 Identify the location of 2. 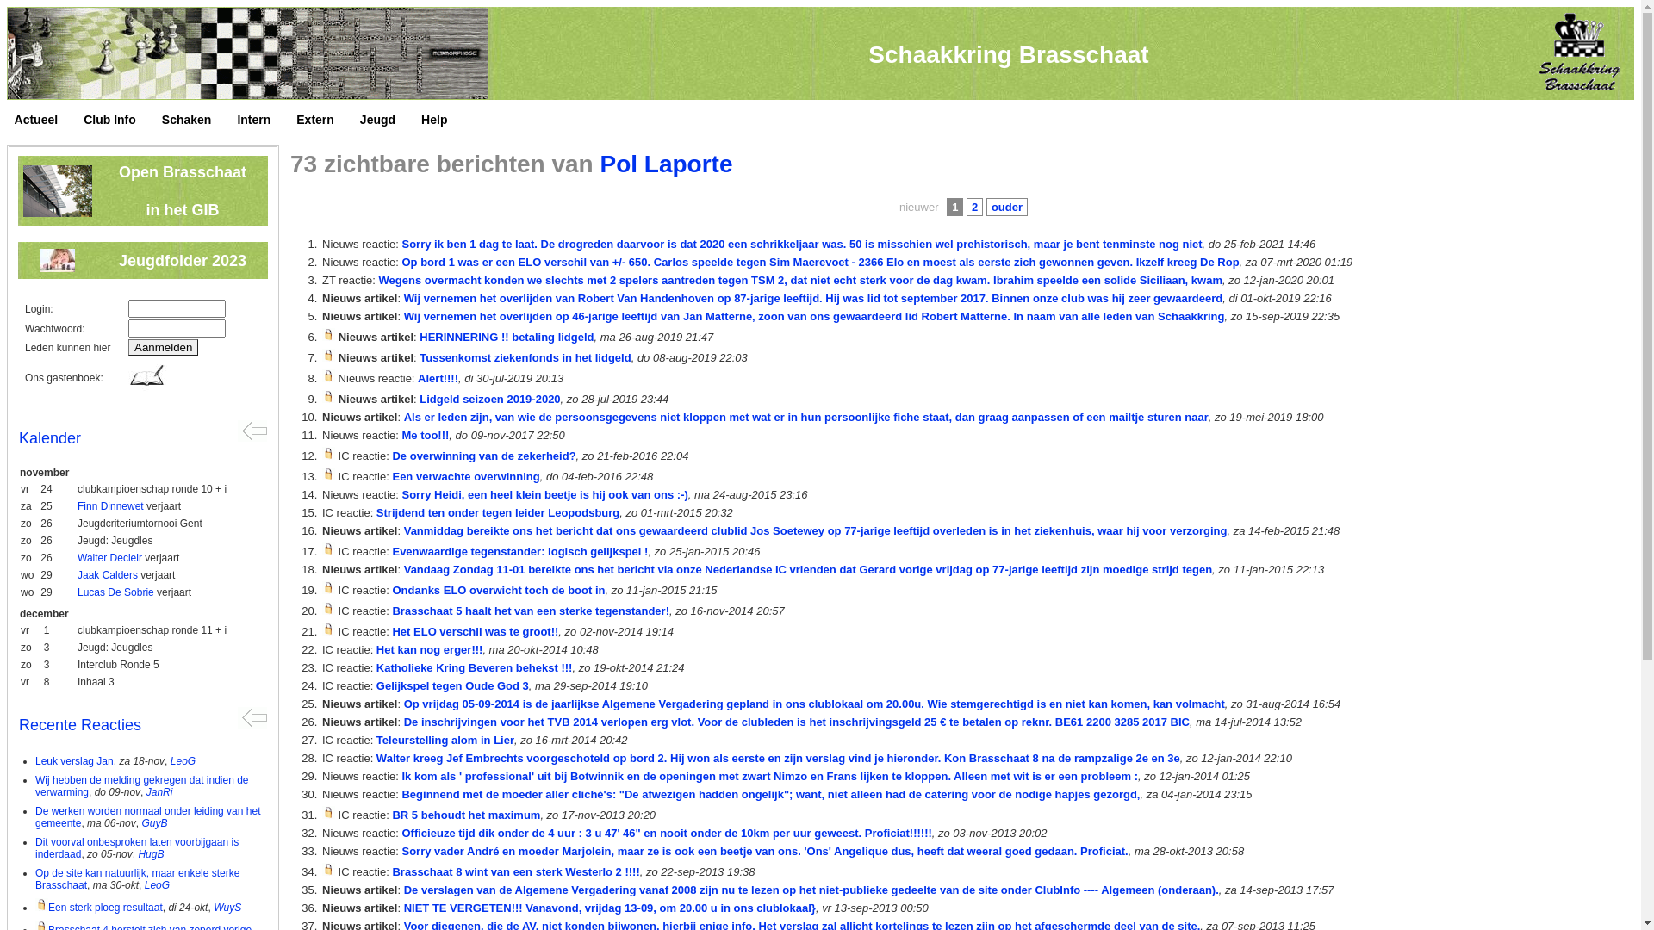
(975, 207).